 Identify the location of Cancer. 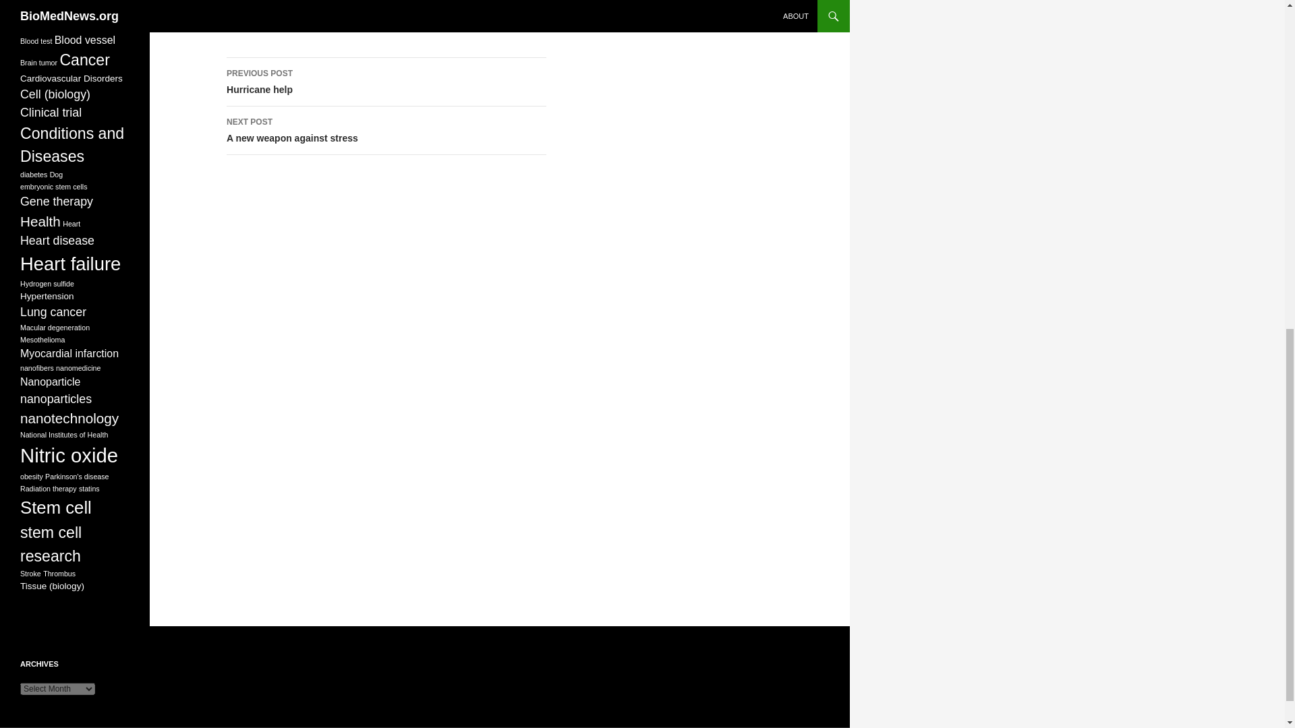
(71, 78).